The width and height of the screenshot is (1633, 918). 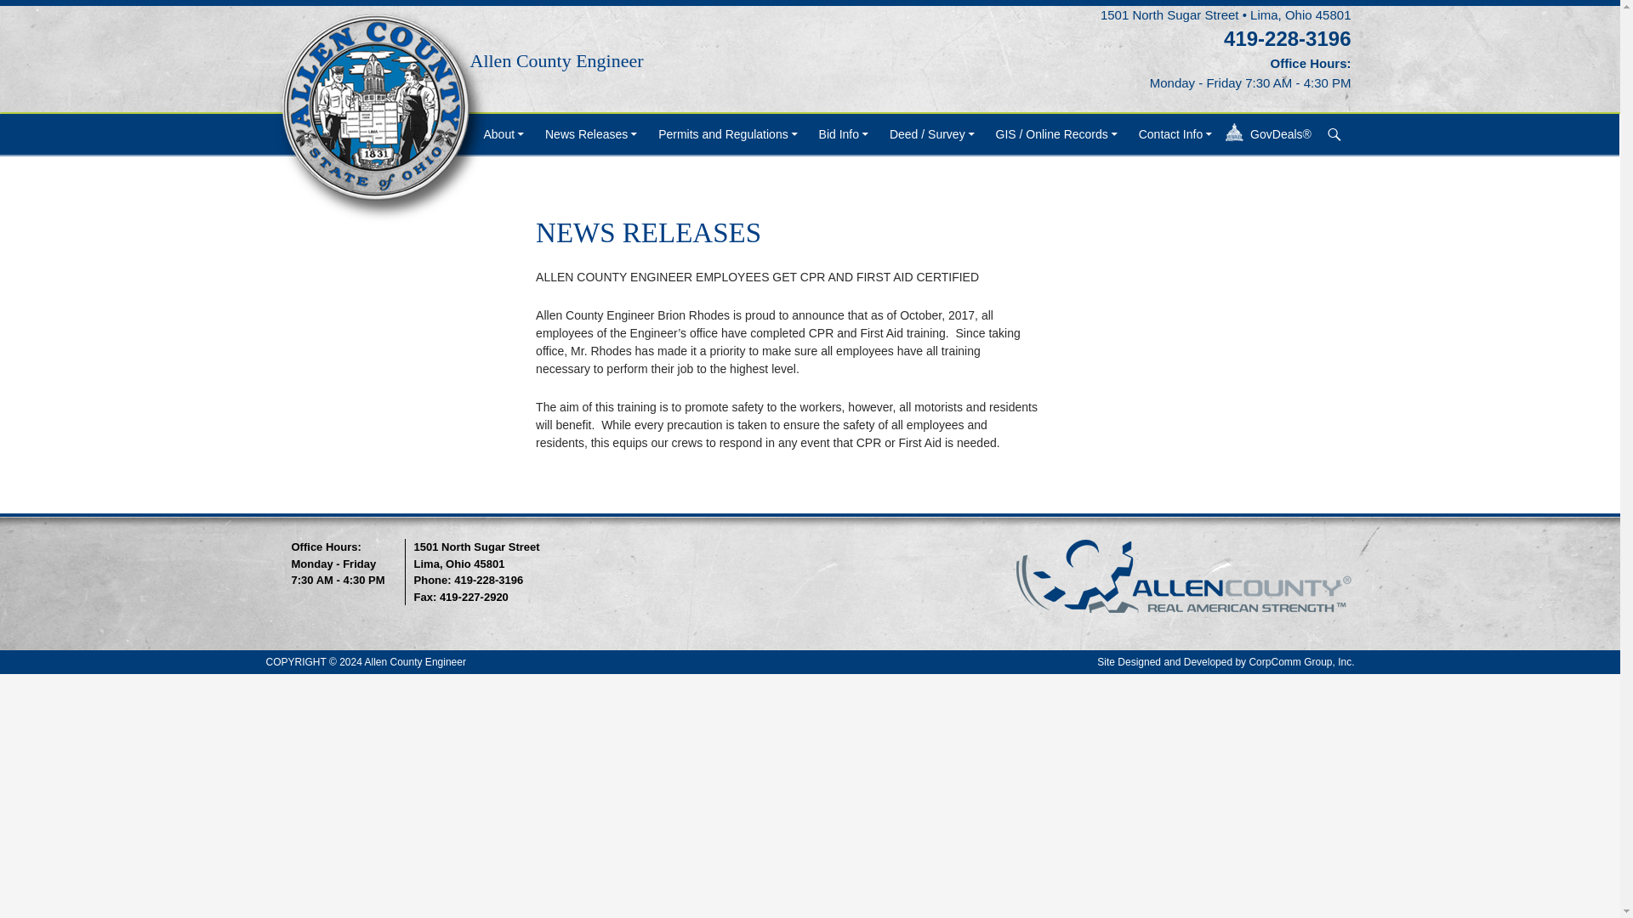 What do you see at coordinates (845, 134) in the screenshot?
I see `Bid Info` at bounding box center [845, 134].